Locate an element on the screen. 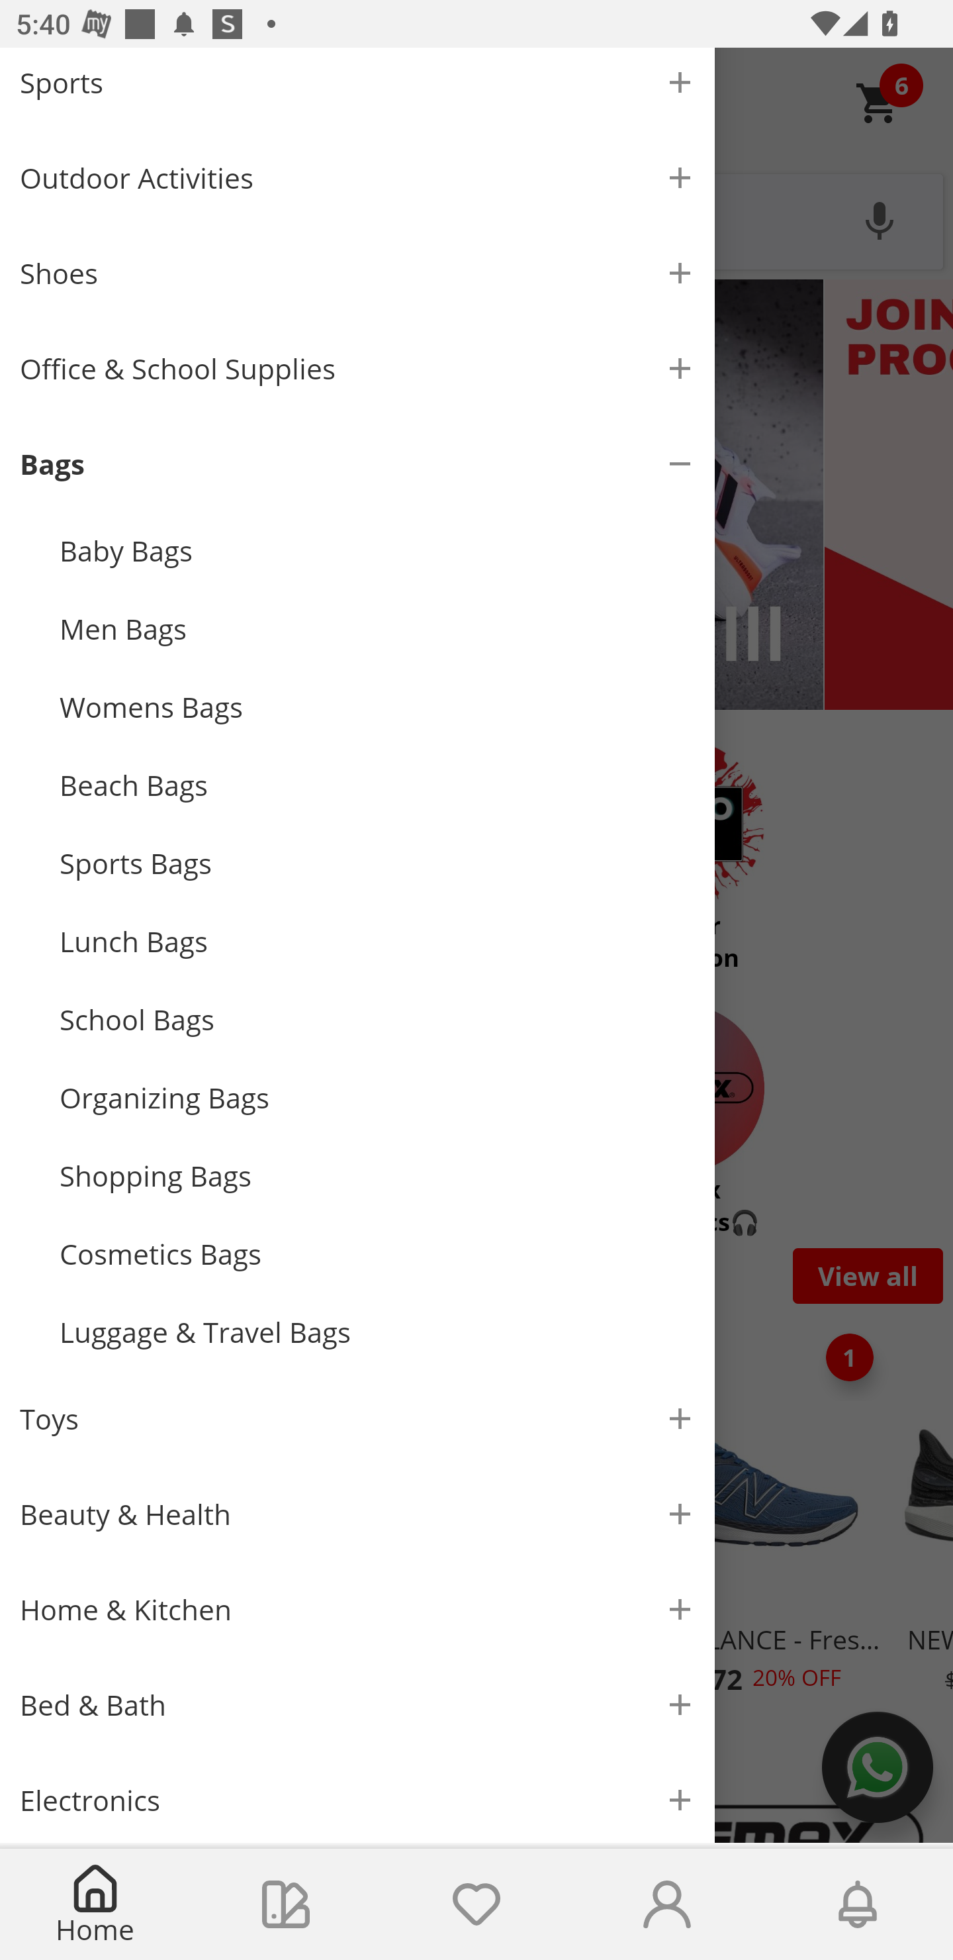 The image size is (953, 1960). Collections is located at coordinates (286, 1904).